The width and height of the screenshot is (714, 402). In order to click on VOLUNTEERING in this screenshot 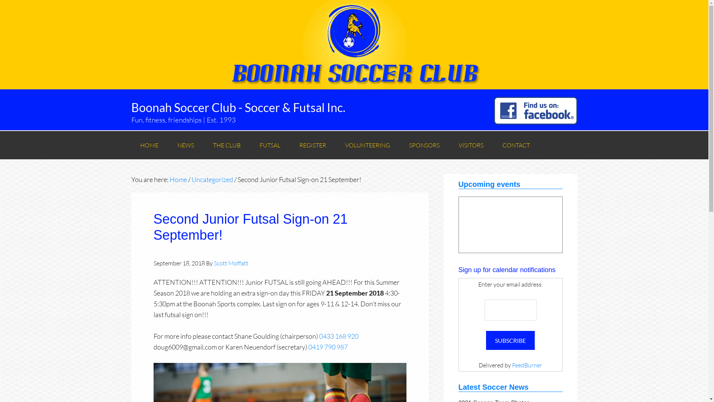, I will do `click(367, 145)`.